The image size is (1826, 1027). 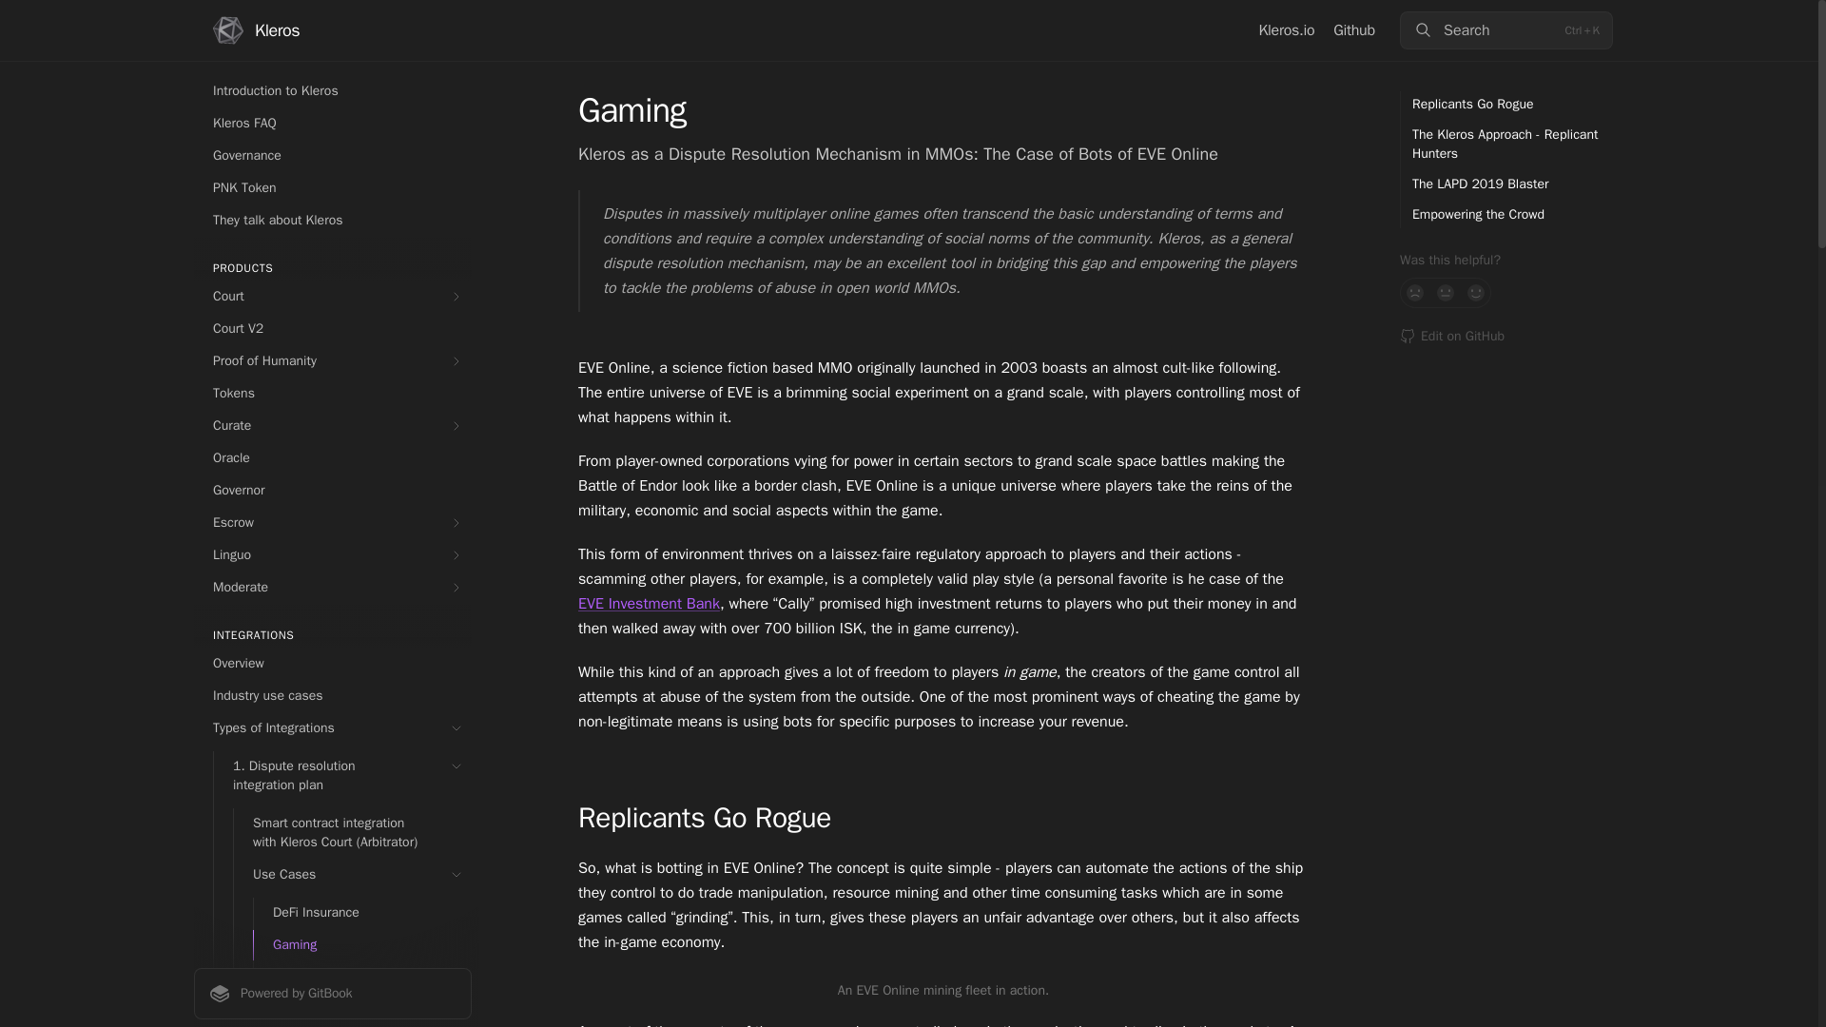 I want to click on Governance, so click(x=332, y=156).